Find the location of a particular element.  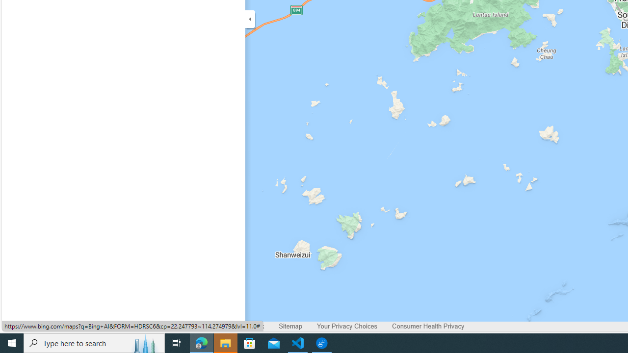

Advertise is located at coordinates (126, 327).